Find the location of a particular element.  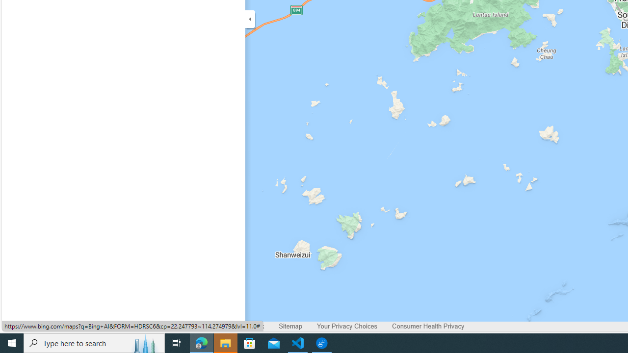

Advertise is located at coordinates (126, 327).